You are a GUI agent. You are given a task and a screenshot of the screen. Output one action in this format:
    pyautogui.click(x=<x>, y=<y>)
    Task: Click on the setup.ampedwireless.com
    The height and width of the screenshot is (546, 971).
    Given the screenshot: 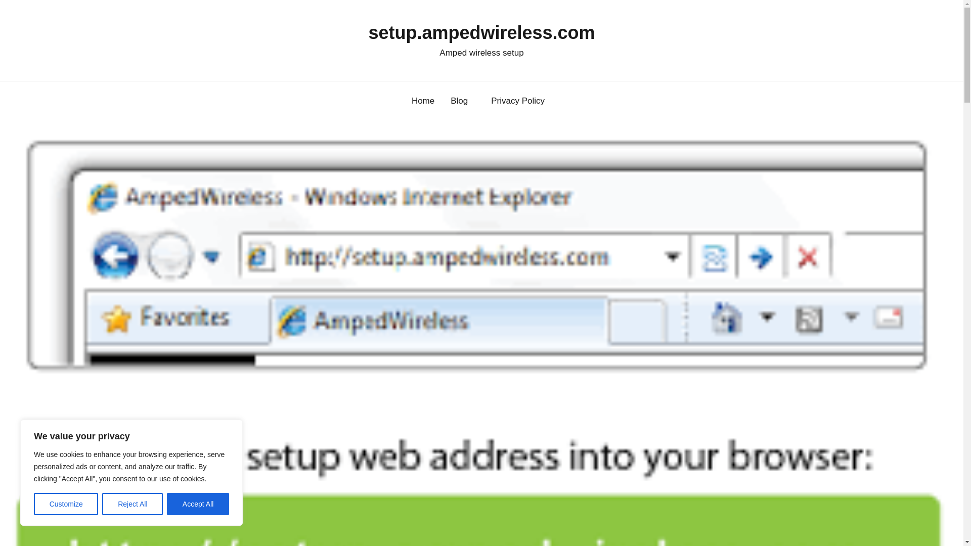 What is the action you would take?
    pyautogui.click(x=481, y=32)
    